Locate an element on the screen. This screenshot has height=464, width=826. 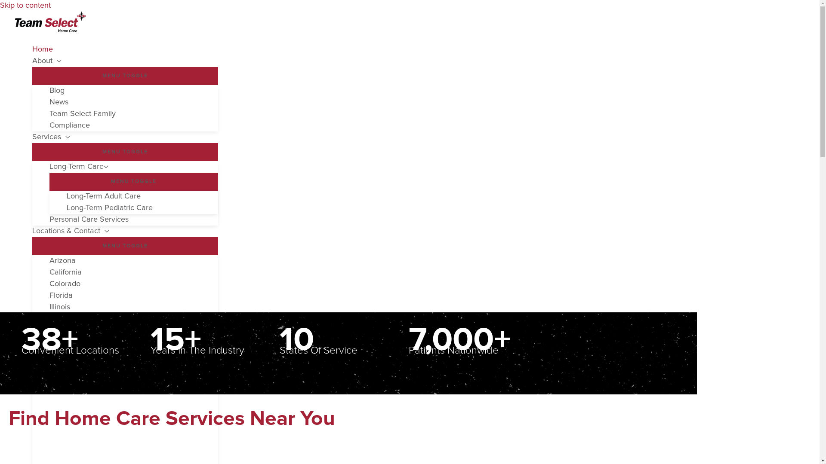
News is located at coordinates (133, 102).